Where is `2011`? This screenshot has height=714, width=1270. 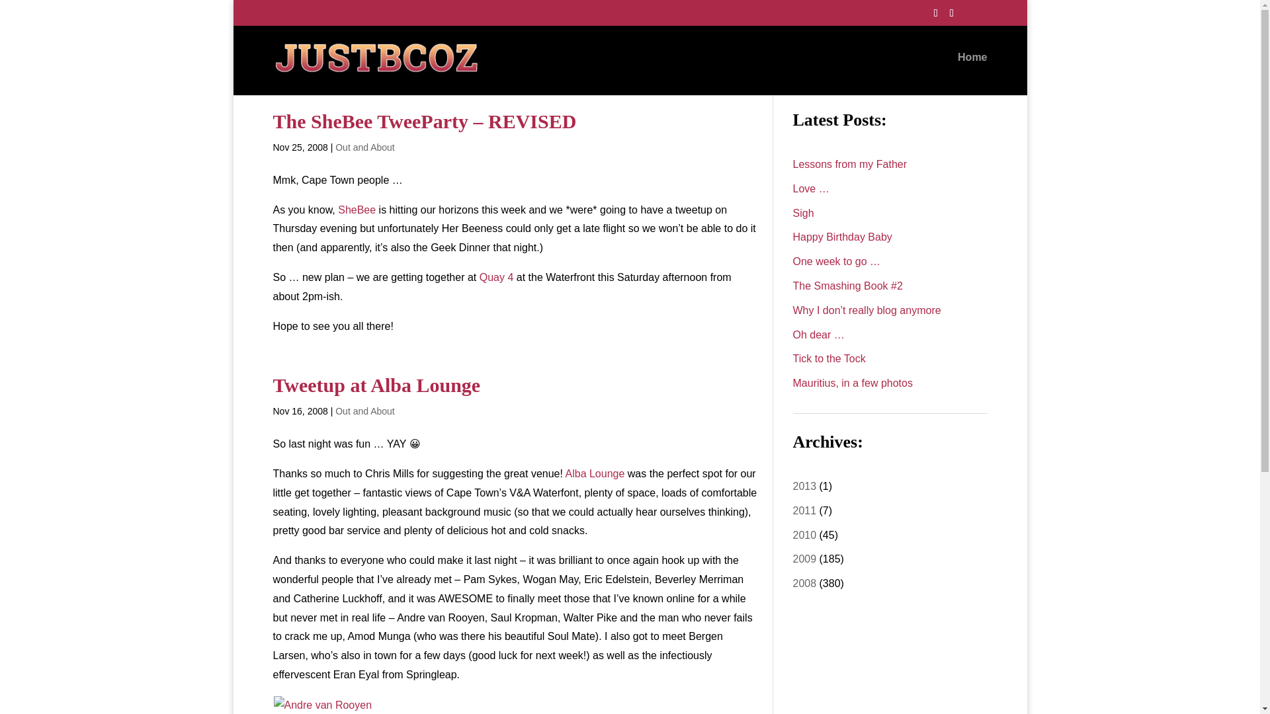 2011 is located at coordinates (804, 510).